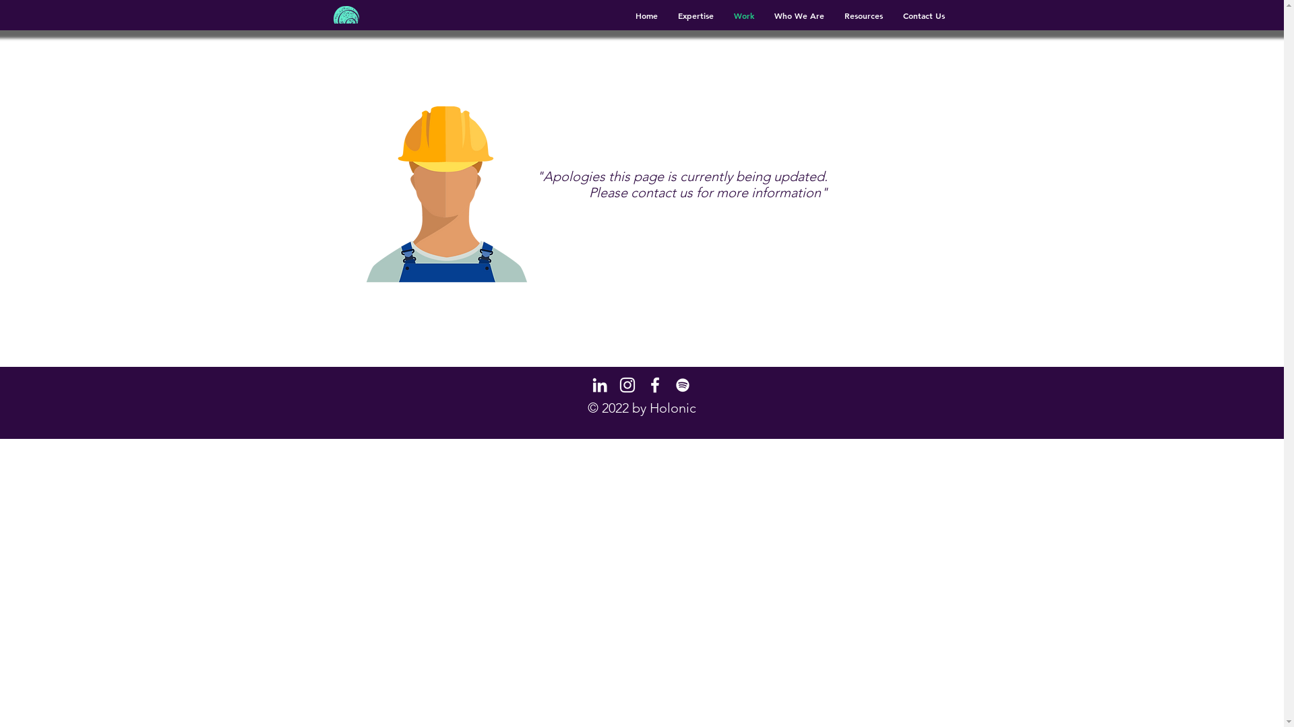 The width and height of the screenshot is (1294, 727). I want to click on Contact Us, so click(923, 15).